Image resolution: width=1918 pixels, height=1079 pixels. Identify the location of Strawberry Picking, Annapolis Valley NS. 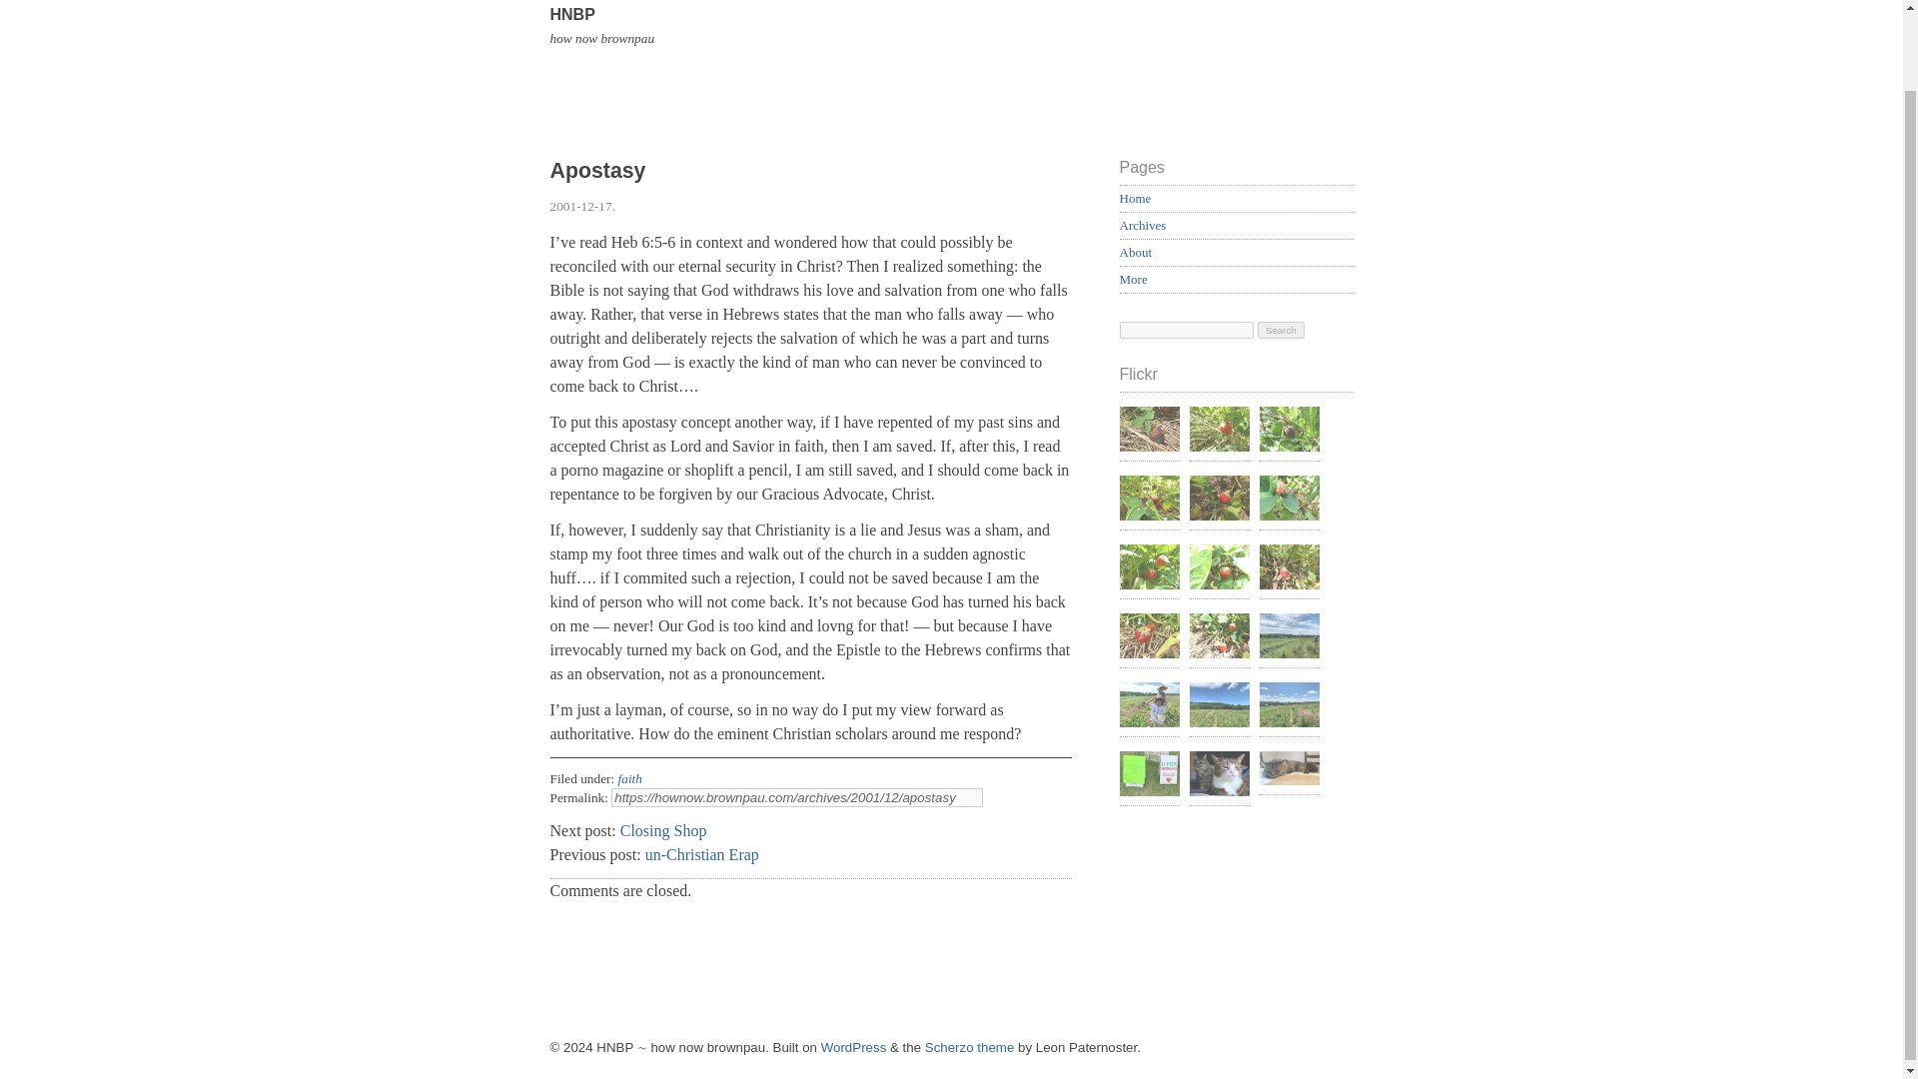
(1219, 707).